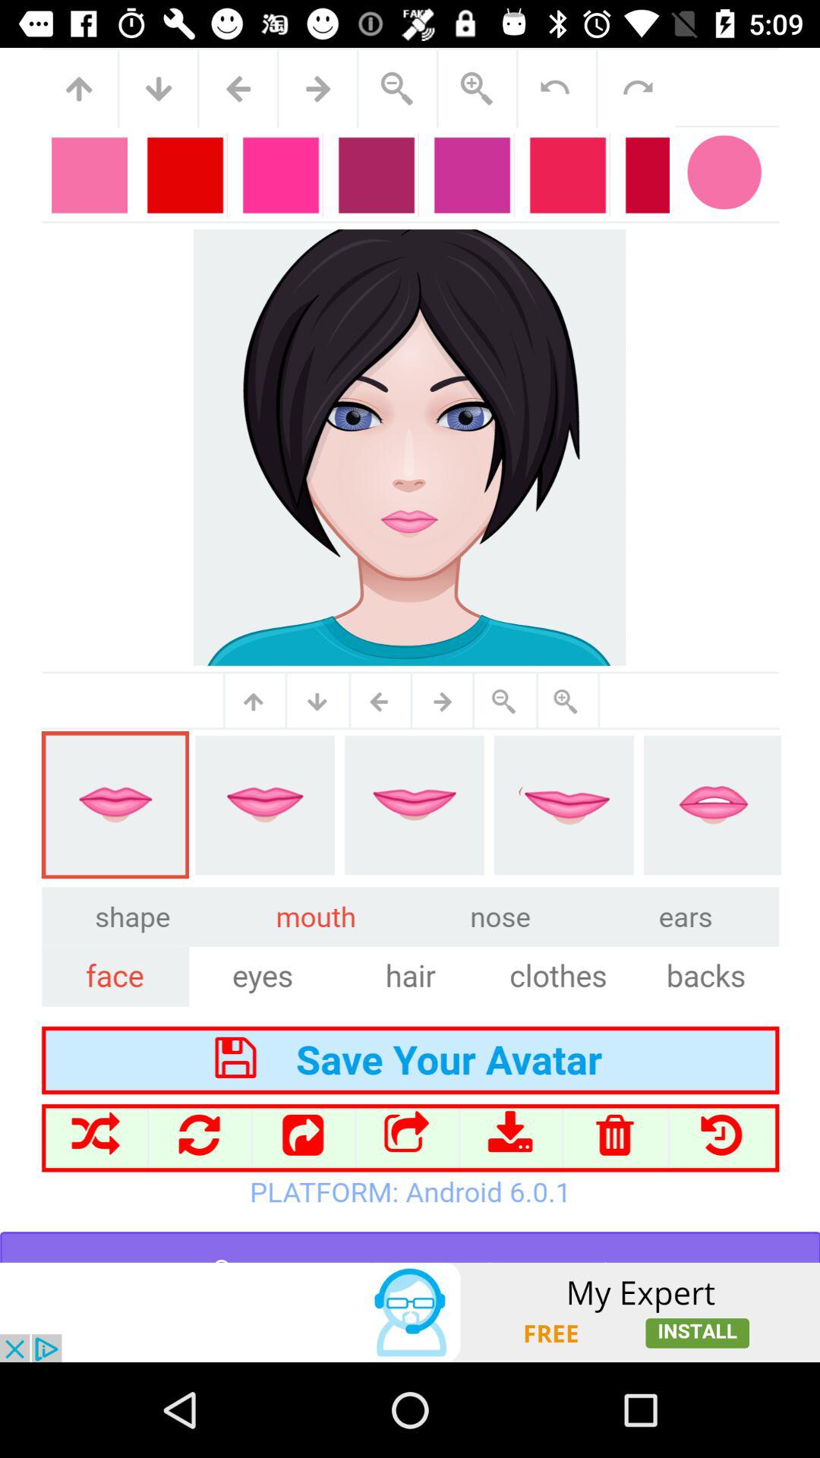 This screenshot has height=1458, width=820. What do you see at coordinates (410, 1312) in the screenshot?
I see `advertisement` at bounding box center [410, 1312].